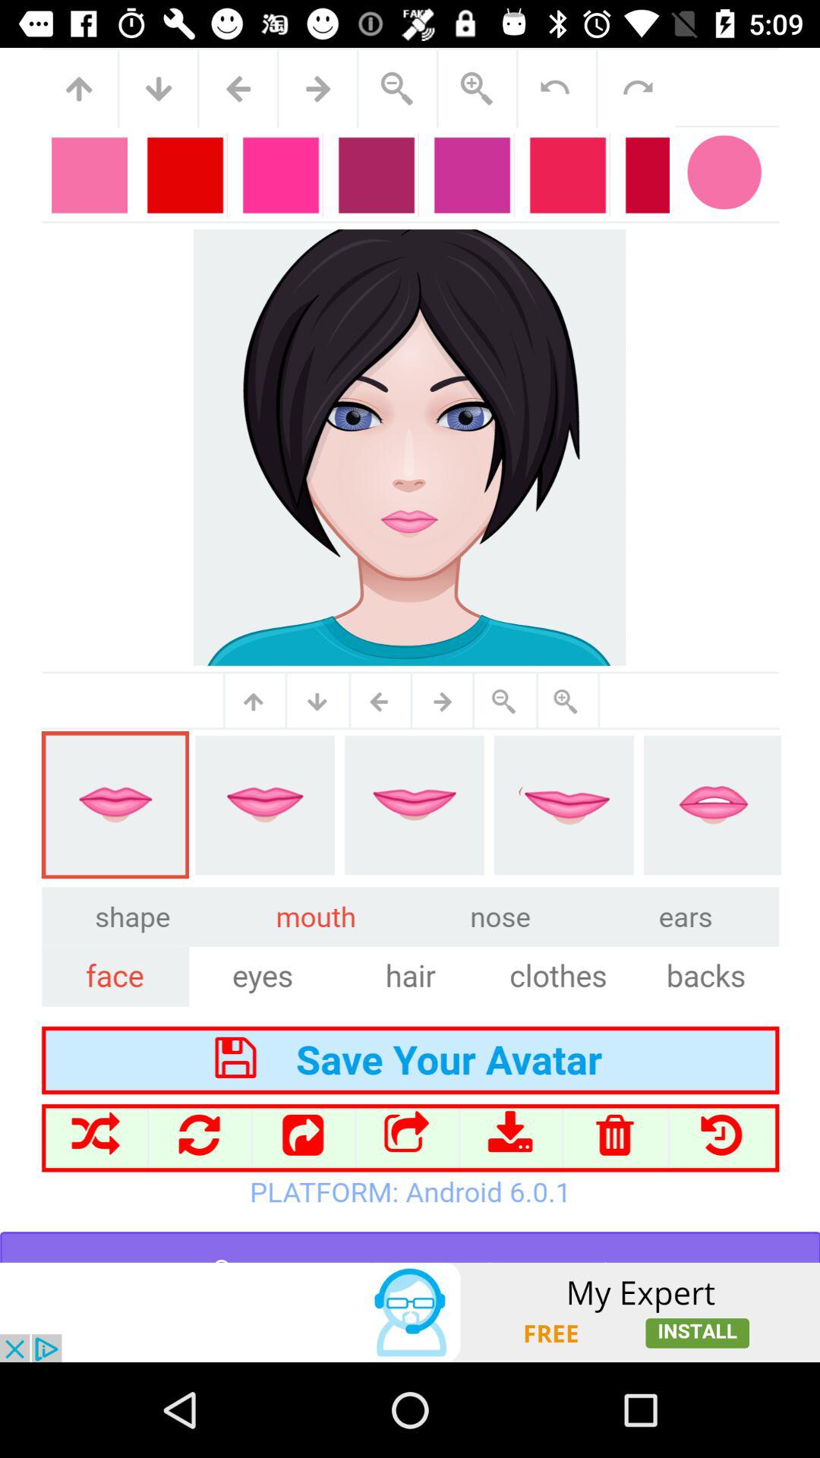 This screenshot has height=1458, width=820. What do you see at coordinates (410, 1312) in the screenshot?
I see `advertisement` at bounding box center [410, 1312].